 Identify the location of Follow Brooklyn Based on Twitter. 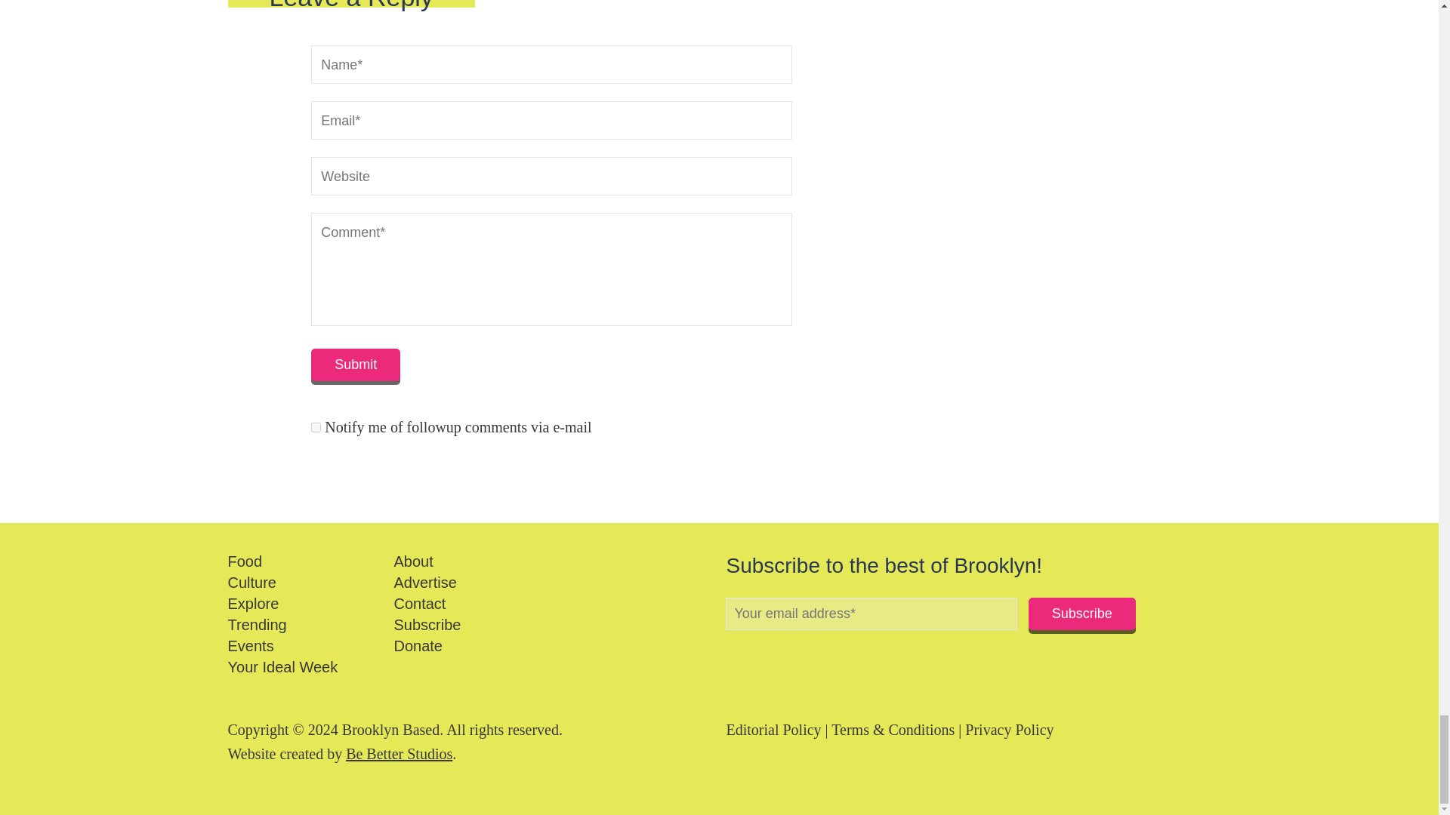
(757, 654).